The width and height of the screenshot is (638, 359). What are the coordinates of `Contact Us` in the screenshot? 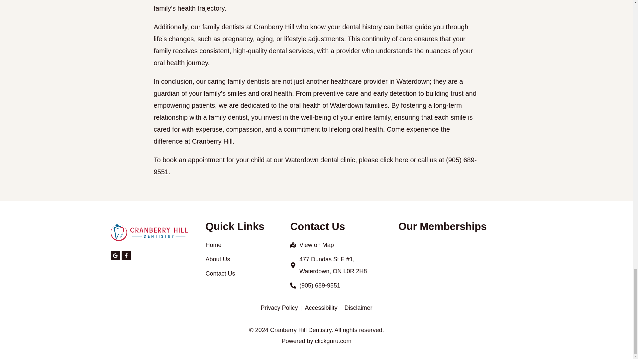 It's located at (241, 273).